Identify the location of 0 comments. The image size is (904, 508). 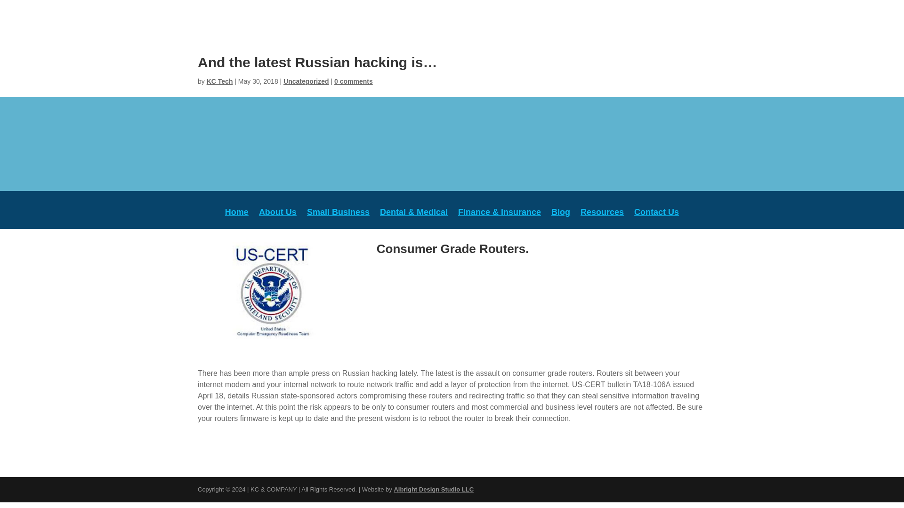
(353, 81).